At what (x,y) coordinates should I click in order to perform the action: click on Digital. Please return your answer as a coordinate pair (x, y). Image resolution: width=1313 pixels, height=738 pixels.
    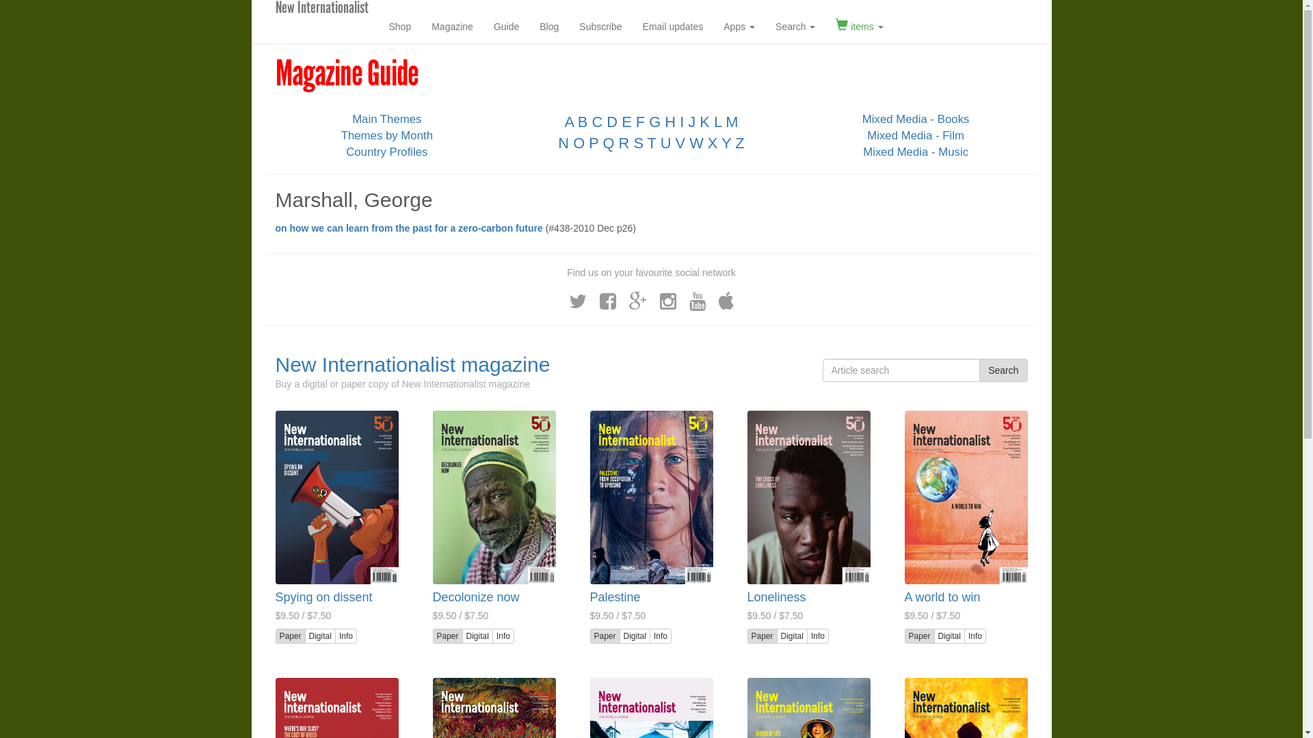
    Looking at the image, I should click on (949, 636).